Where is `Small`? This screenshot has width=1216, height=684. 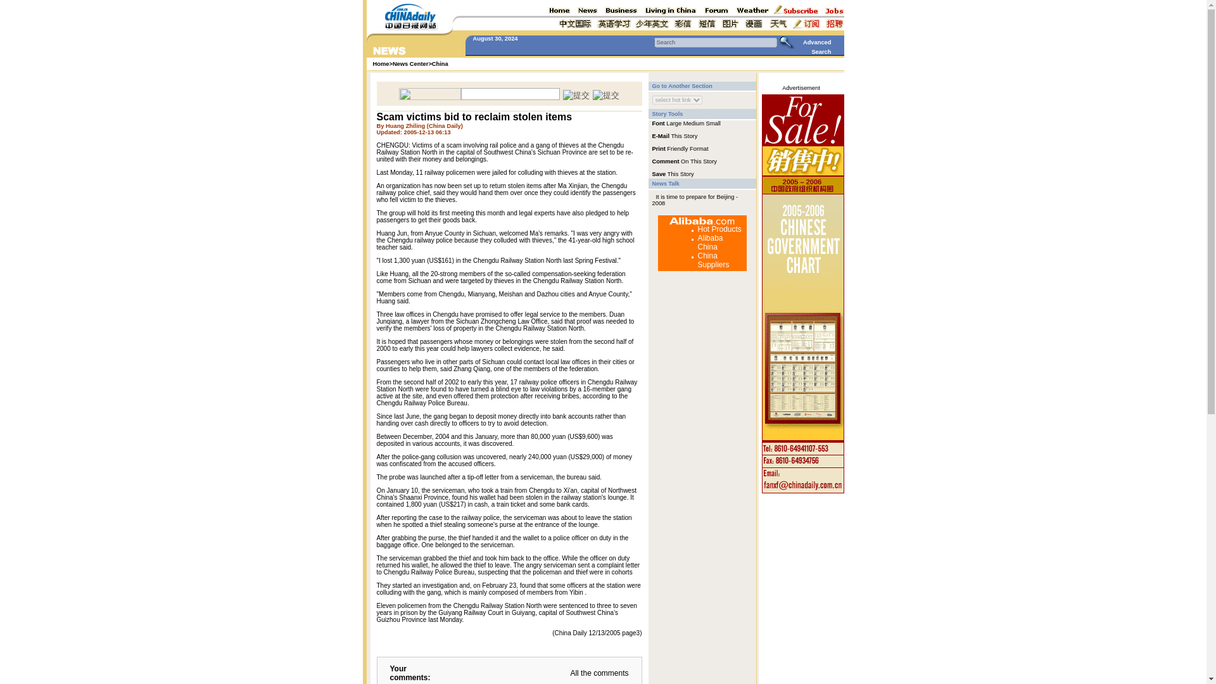 Small is located at coordinates (713, 123).